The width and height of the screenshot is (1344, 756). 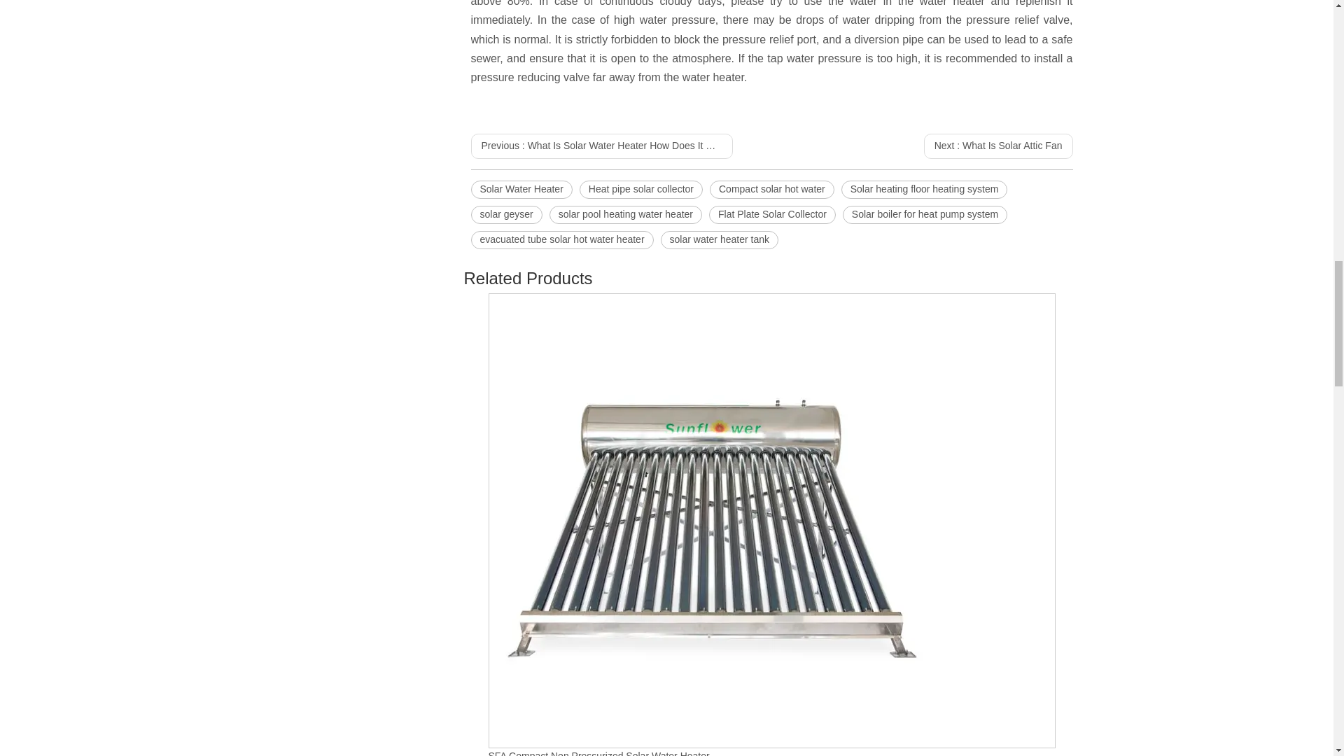 What do you see at coordinates (720, 240) in the screenshot?
I see `solar water heater tank` at bounding box center [720, 240].